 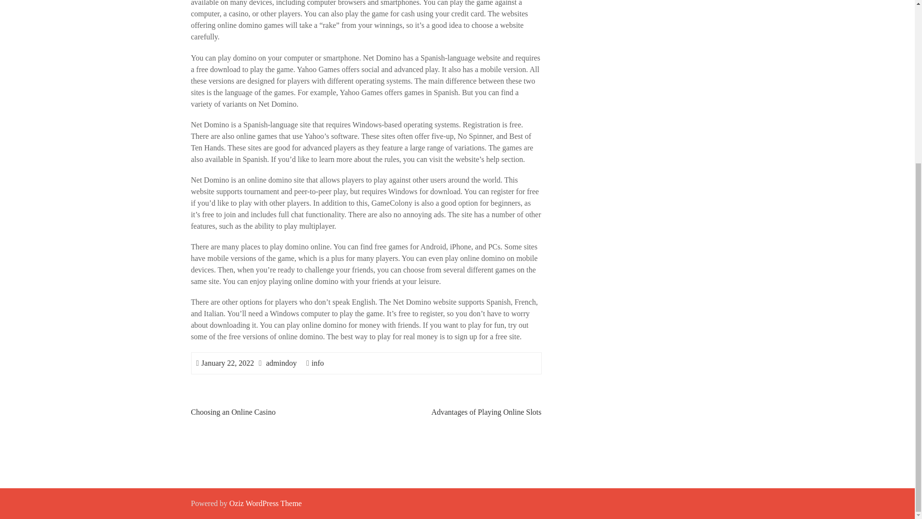 I want to click on January 22, 2022, so click(x=228, y=362).